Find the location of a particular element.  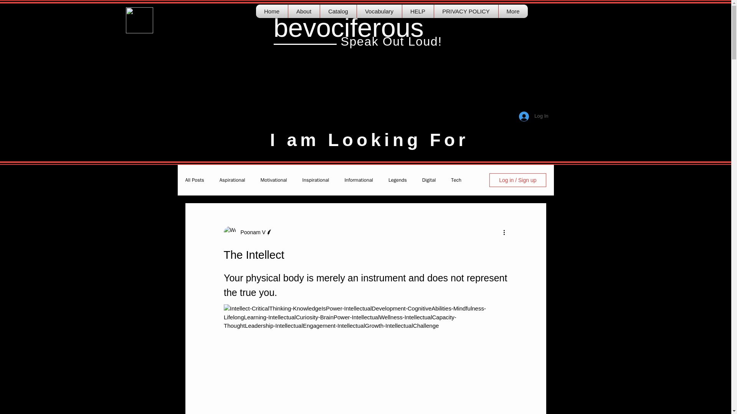

Inspirational is located at coordinates (316, 180).